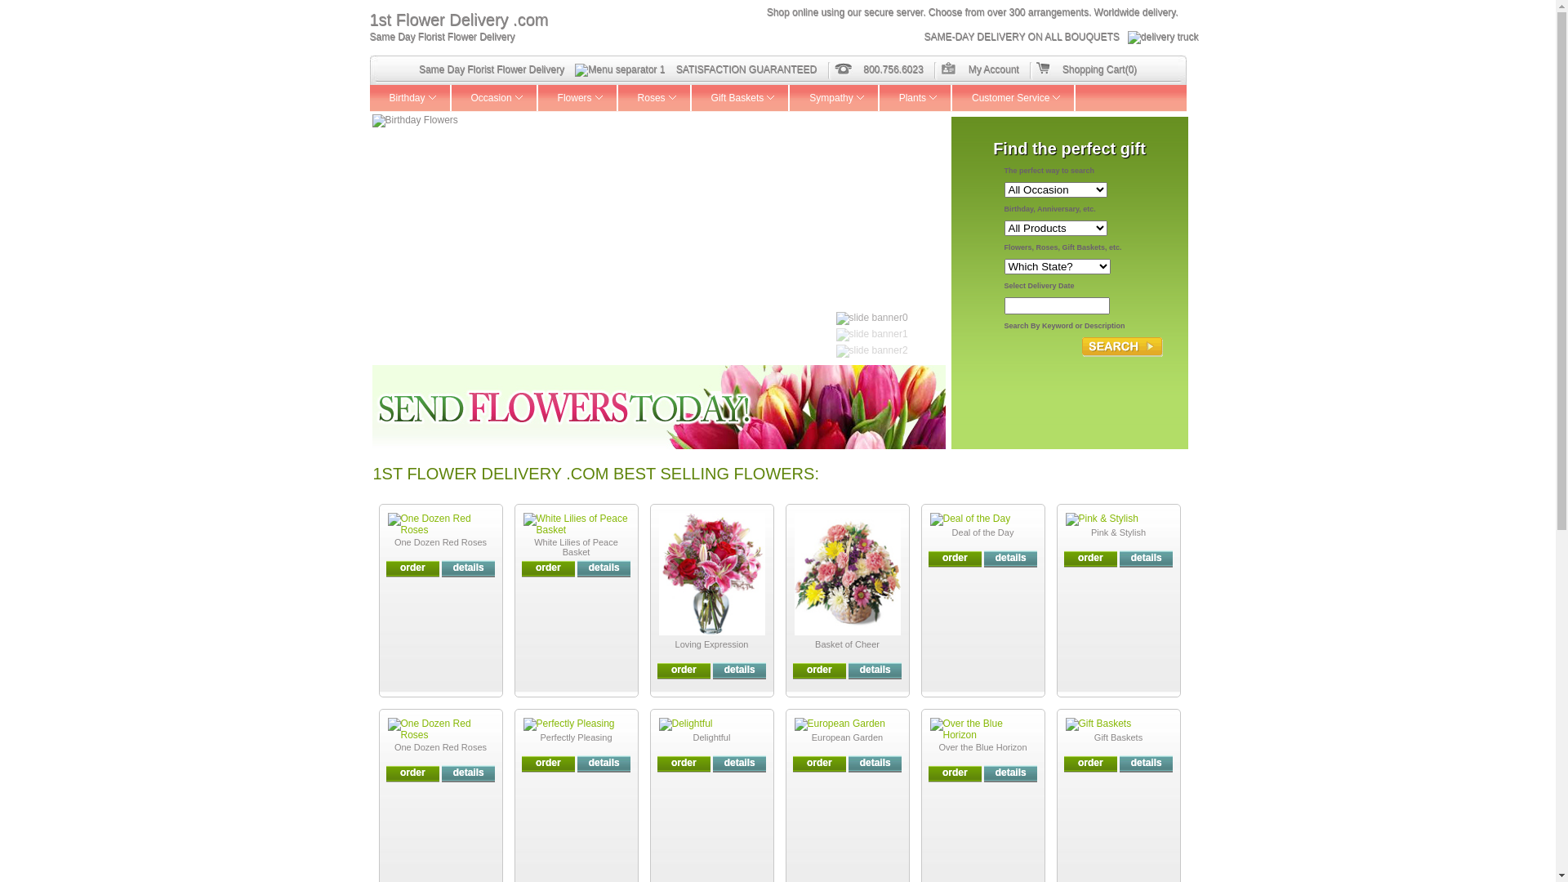 This screenshot has height=882, width=1568. What do you see at coordinates (1011, 773) in the screenshot?
I see `details` at bounding box center [1011, 773].